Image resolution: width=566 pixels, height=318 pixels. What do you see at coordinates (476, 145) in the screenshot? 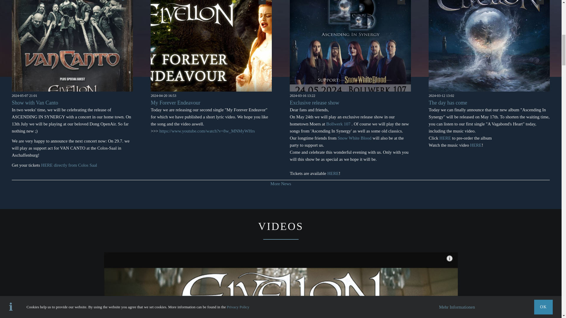
I see `HERE` at bounding box center [476, 145].